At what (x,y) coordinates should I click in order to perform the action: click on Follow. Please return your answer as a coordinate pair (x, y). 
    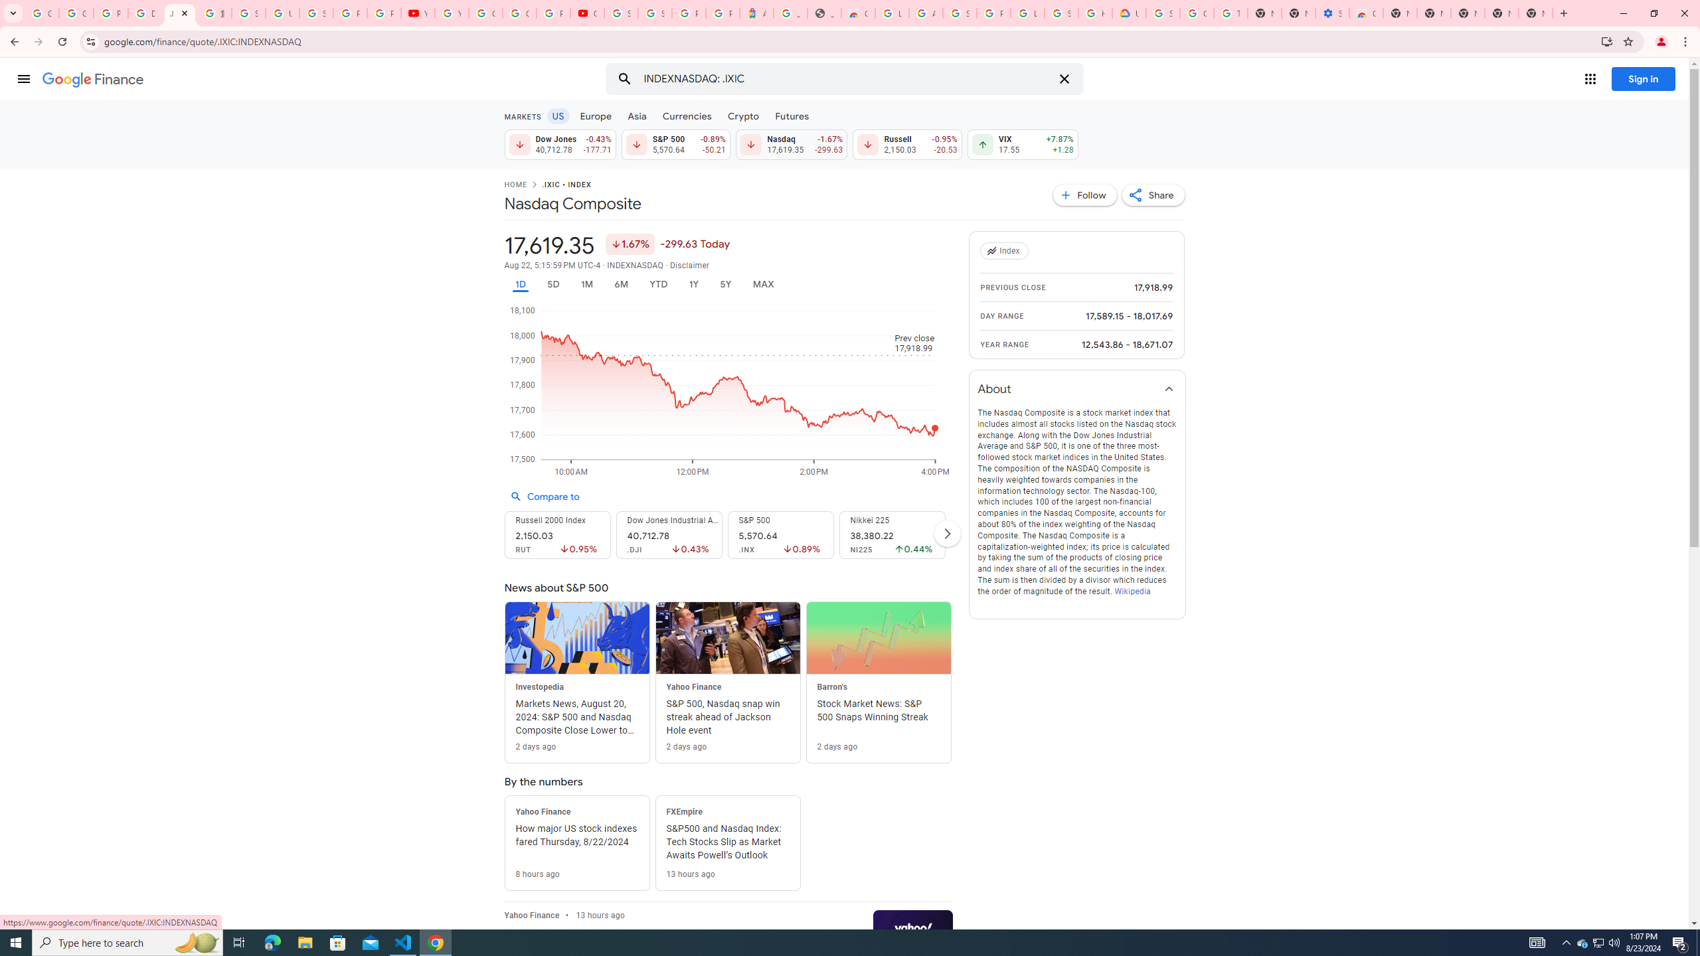
    Looking at the image, I should click on (1085, 195).